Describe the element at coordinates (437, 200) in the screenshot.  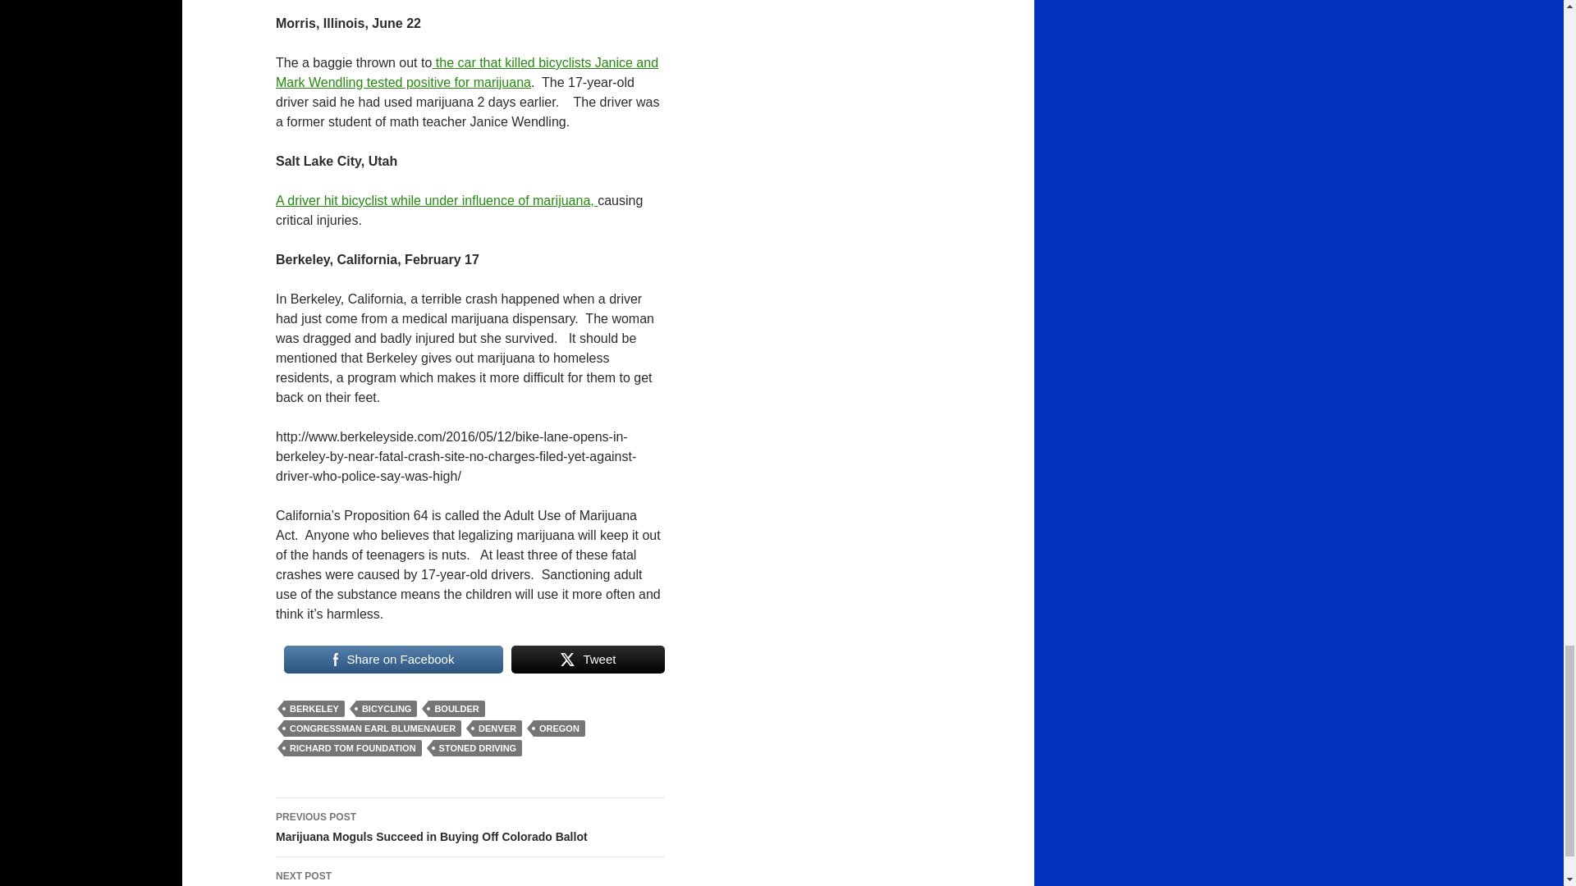
I see `A driver hit bicyclist while under influence of marijuana,` at that location.